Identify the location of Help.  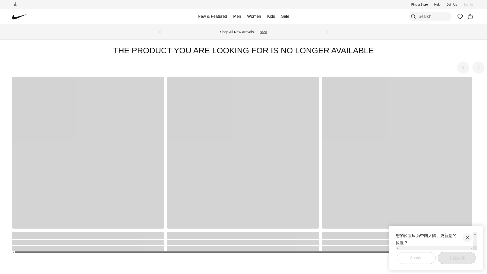
(437, 5).